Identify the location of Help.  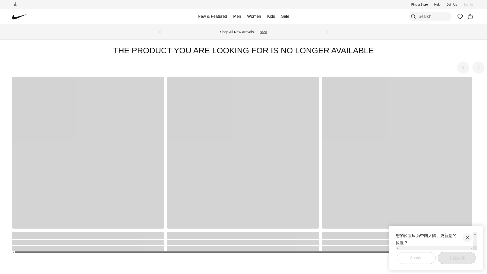
(437, 5).